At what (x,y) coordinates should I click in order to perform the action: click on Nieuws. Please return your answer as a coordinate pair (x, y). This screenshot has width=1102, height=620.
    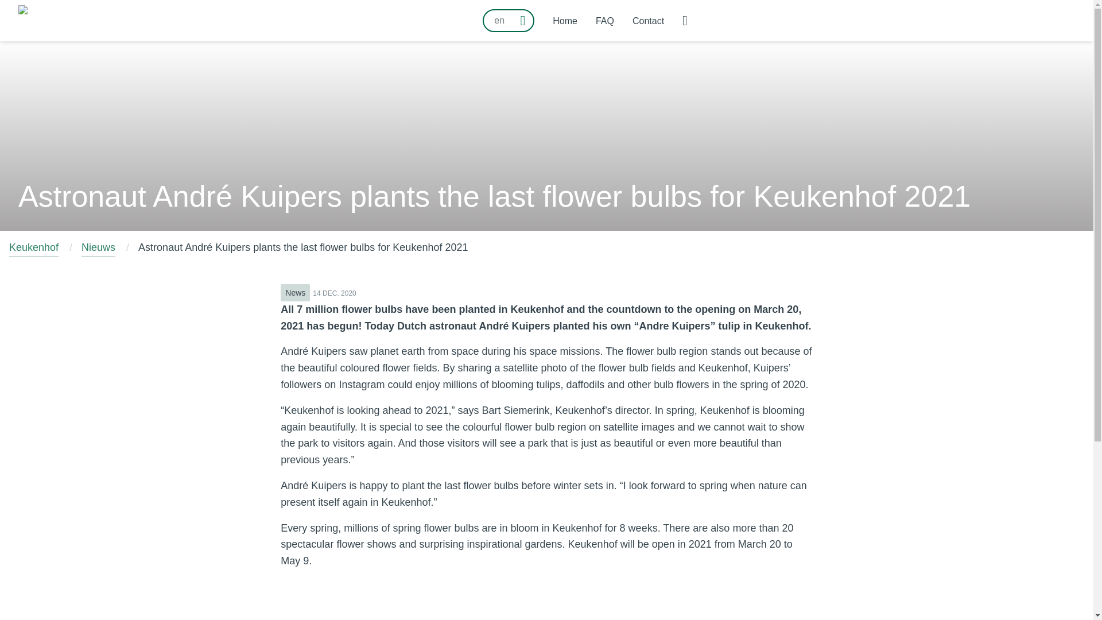
    Looking at the image, I should click on (99, 248).